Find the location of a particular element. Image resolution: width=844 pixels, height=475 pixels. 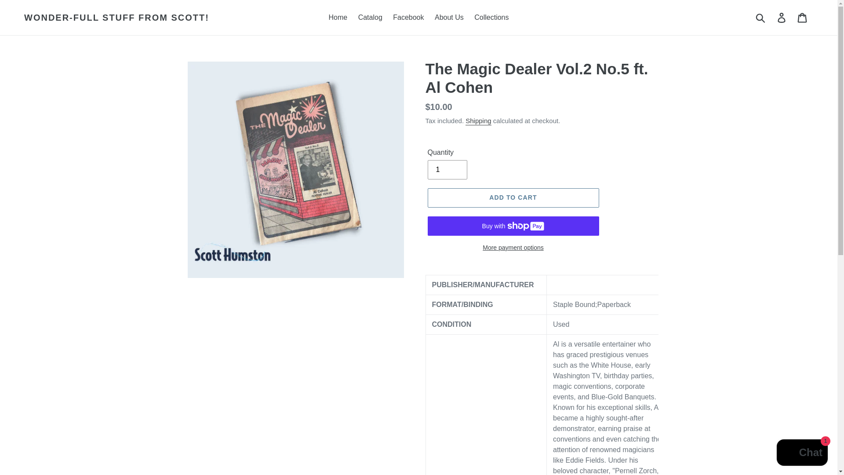

Collections is located at coordinates (491, 18).